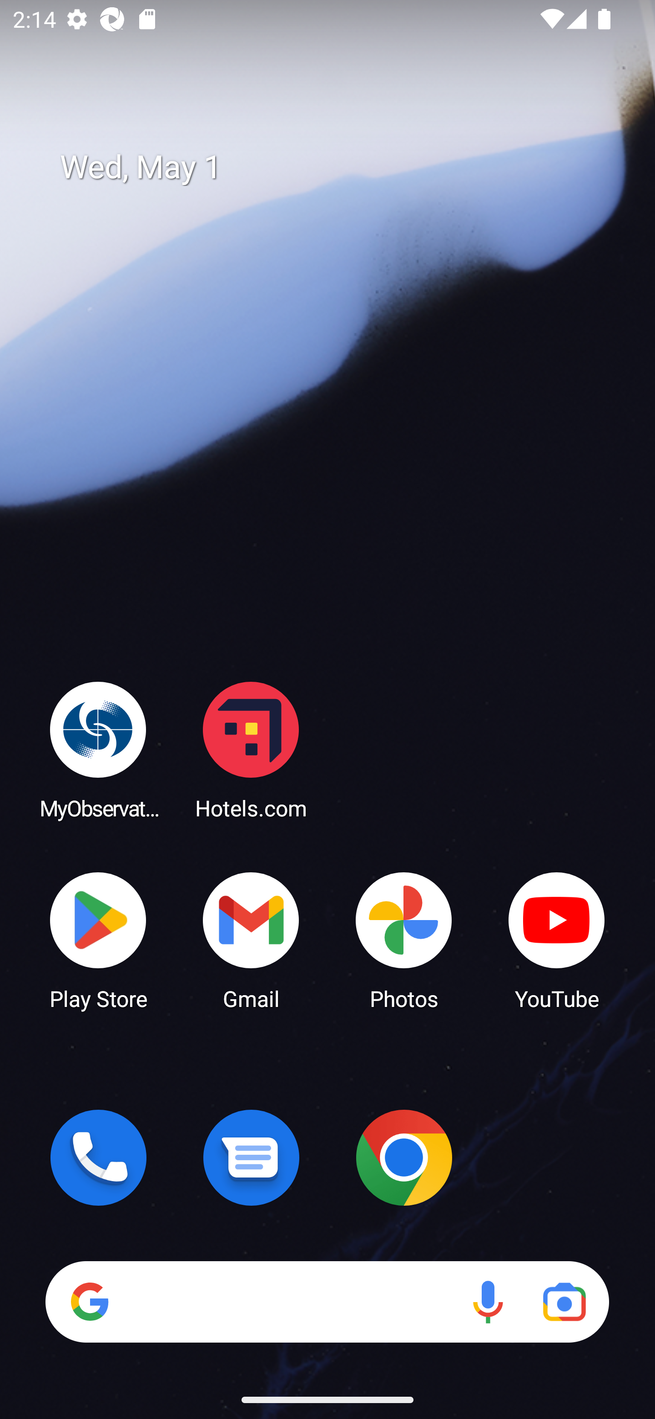 The width and height of the screenshot is (655, 1419). I want to click on Messages, so click(251, 1157).